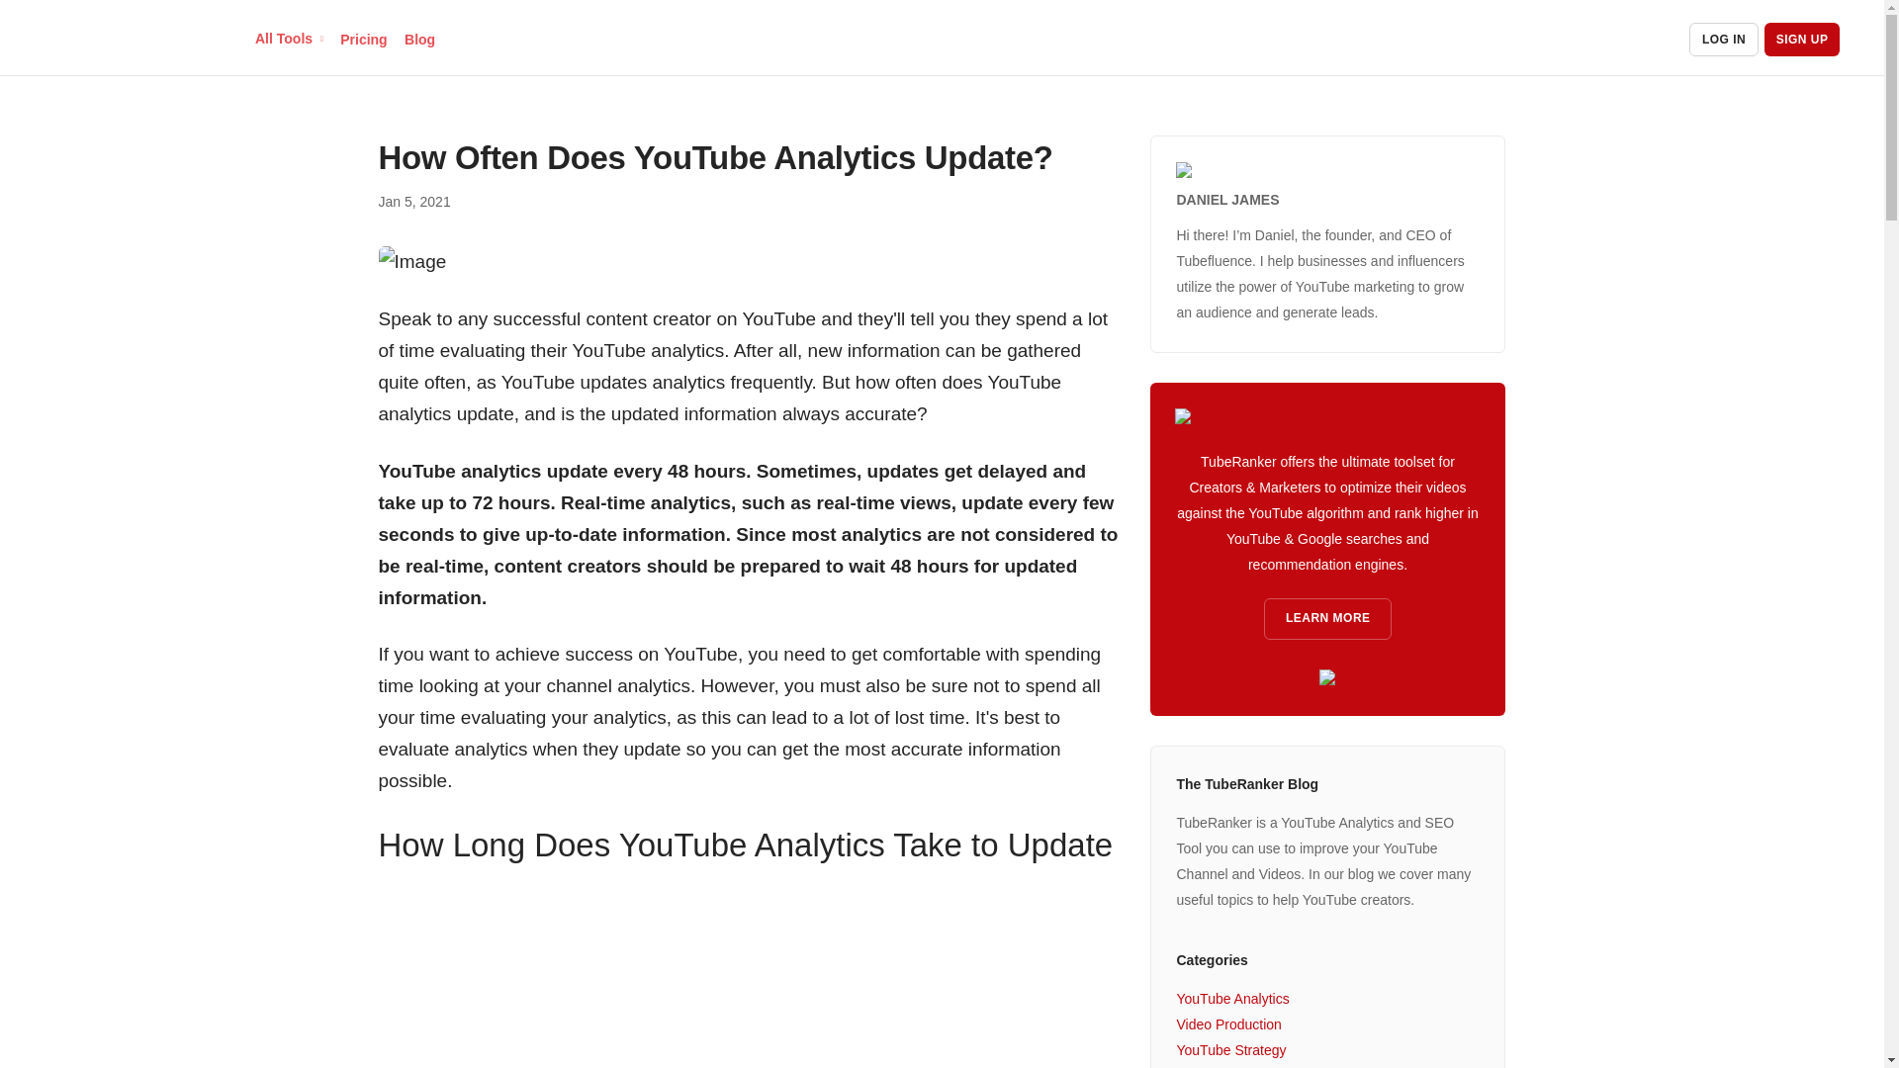 The height and width of the screenshot is (1068, 1899). What do you see at coordinates (419, 40) in the screenshot?
I see `Blog` at bounding box center [419, 40].